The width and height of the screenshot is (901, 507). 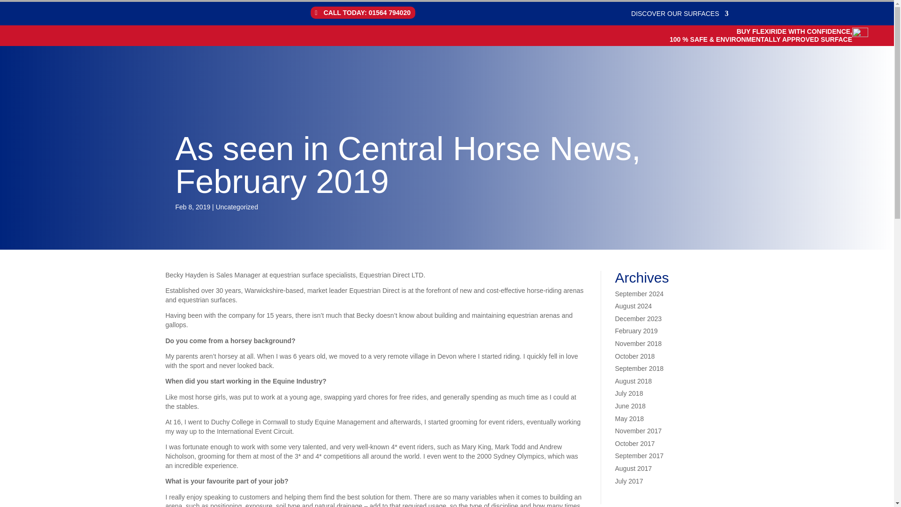 I want to click on CALL TODAY: 01564 794020, so click(x=363, y=12).